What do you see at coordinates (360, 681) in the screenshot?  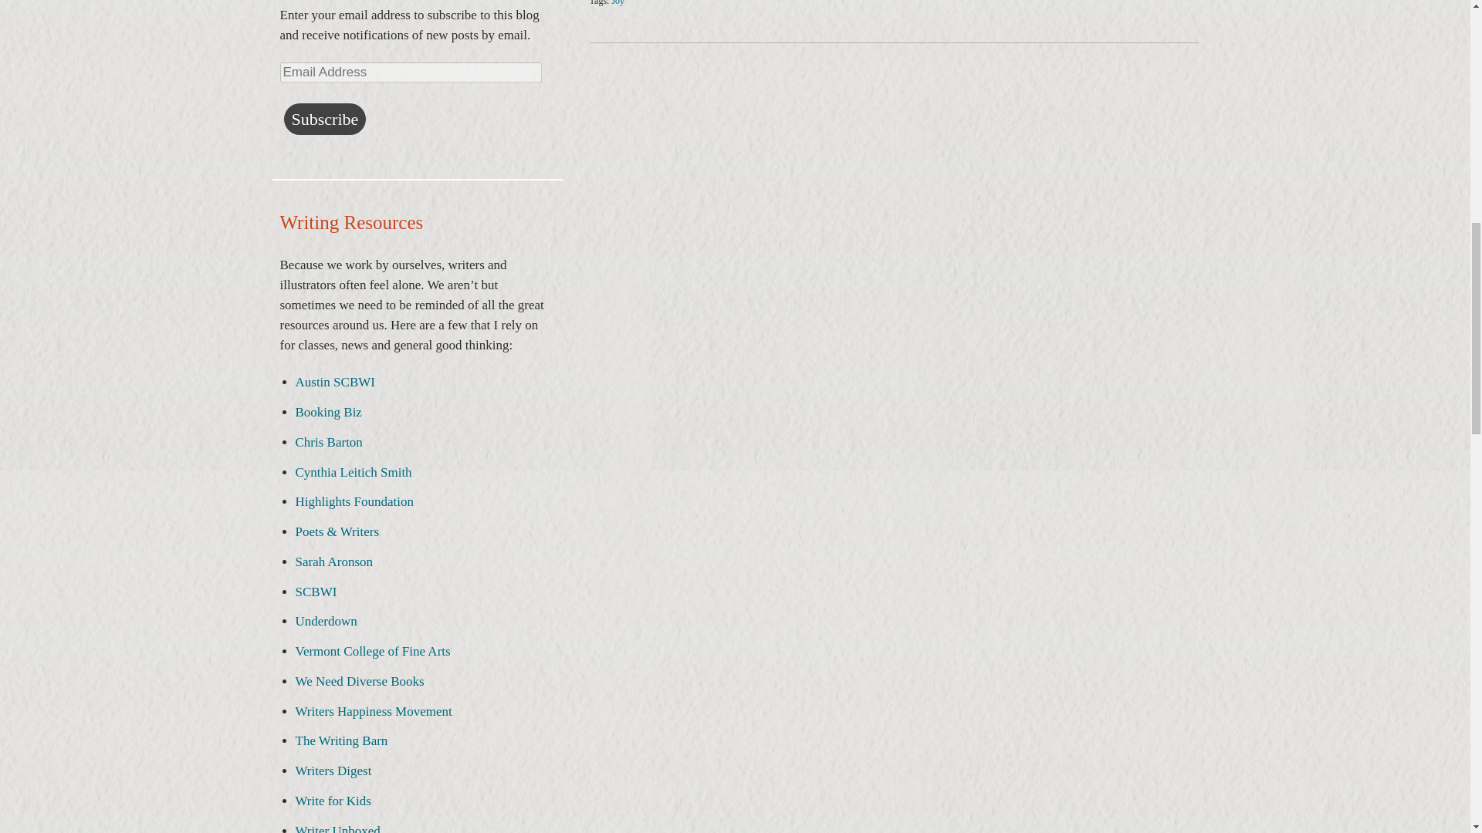 I see `We Need Diverse Books` at bounding box center [360, 681].